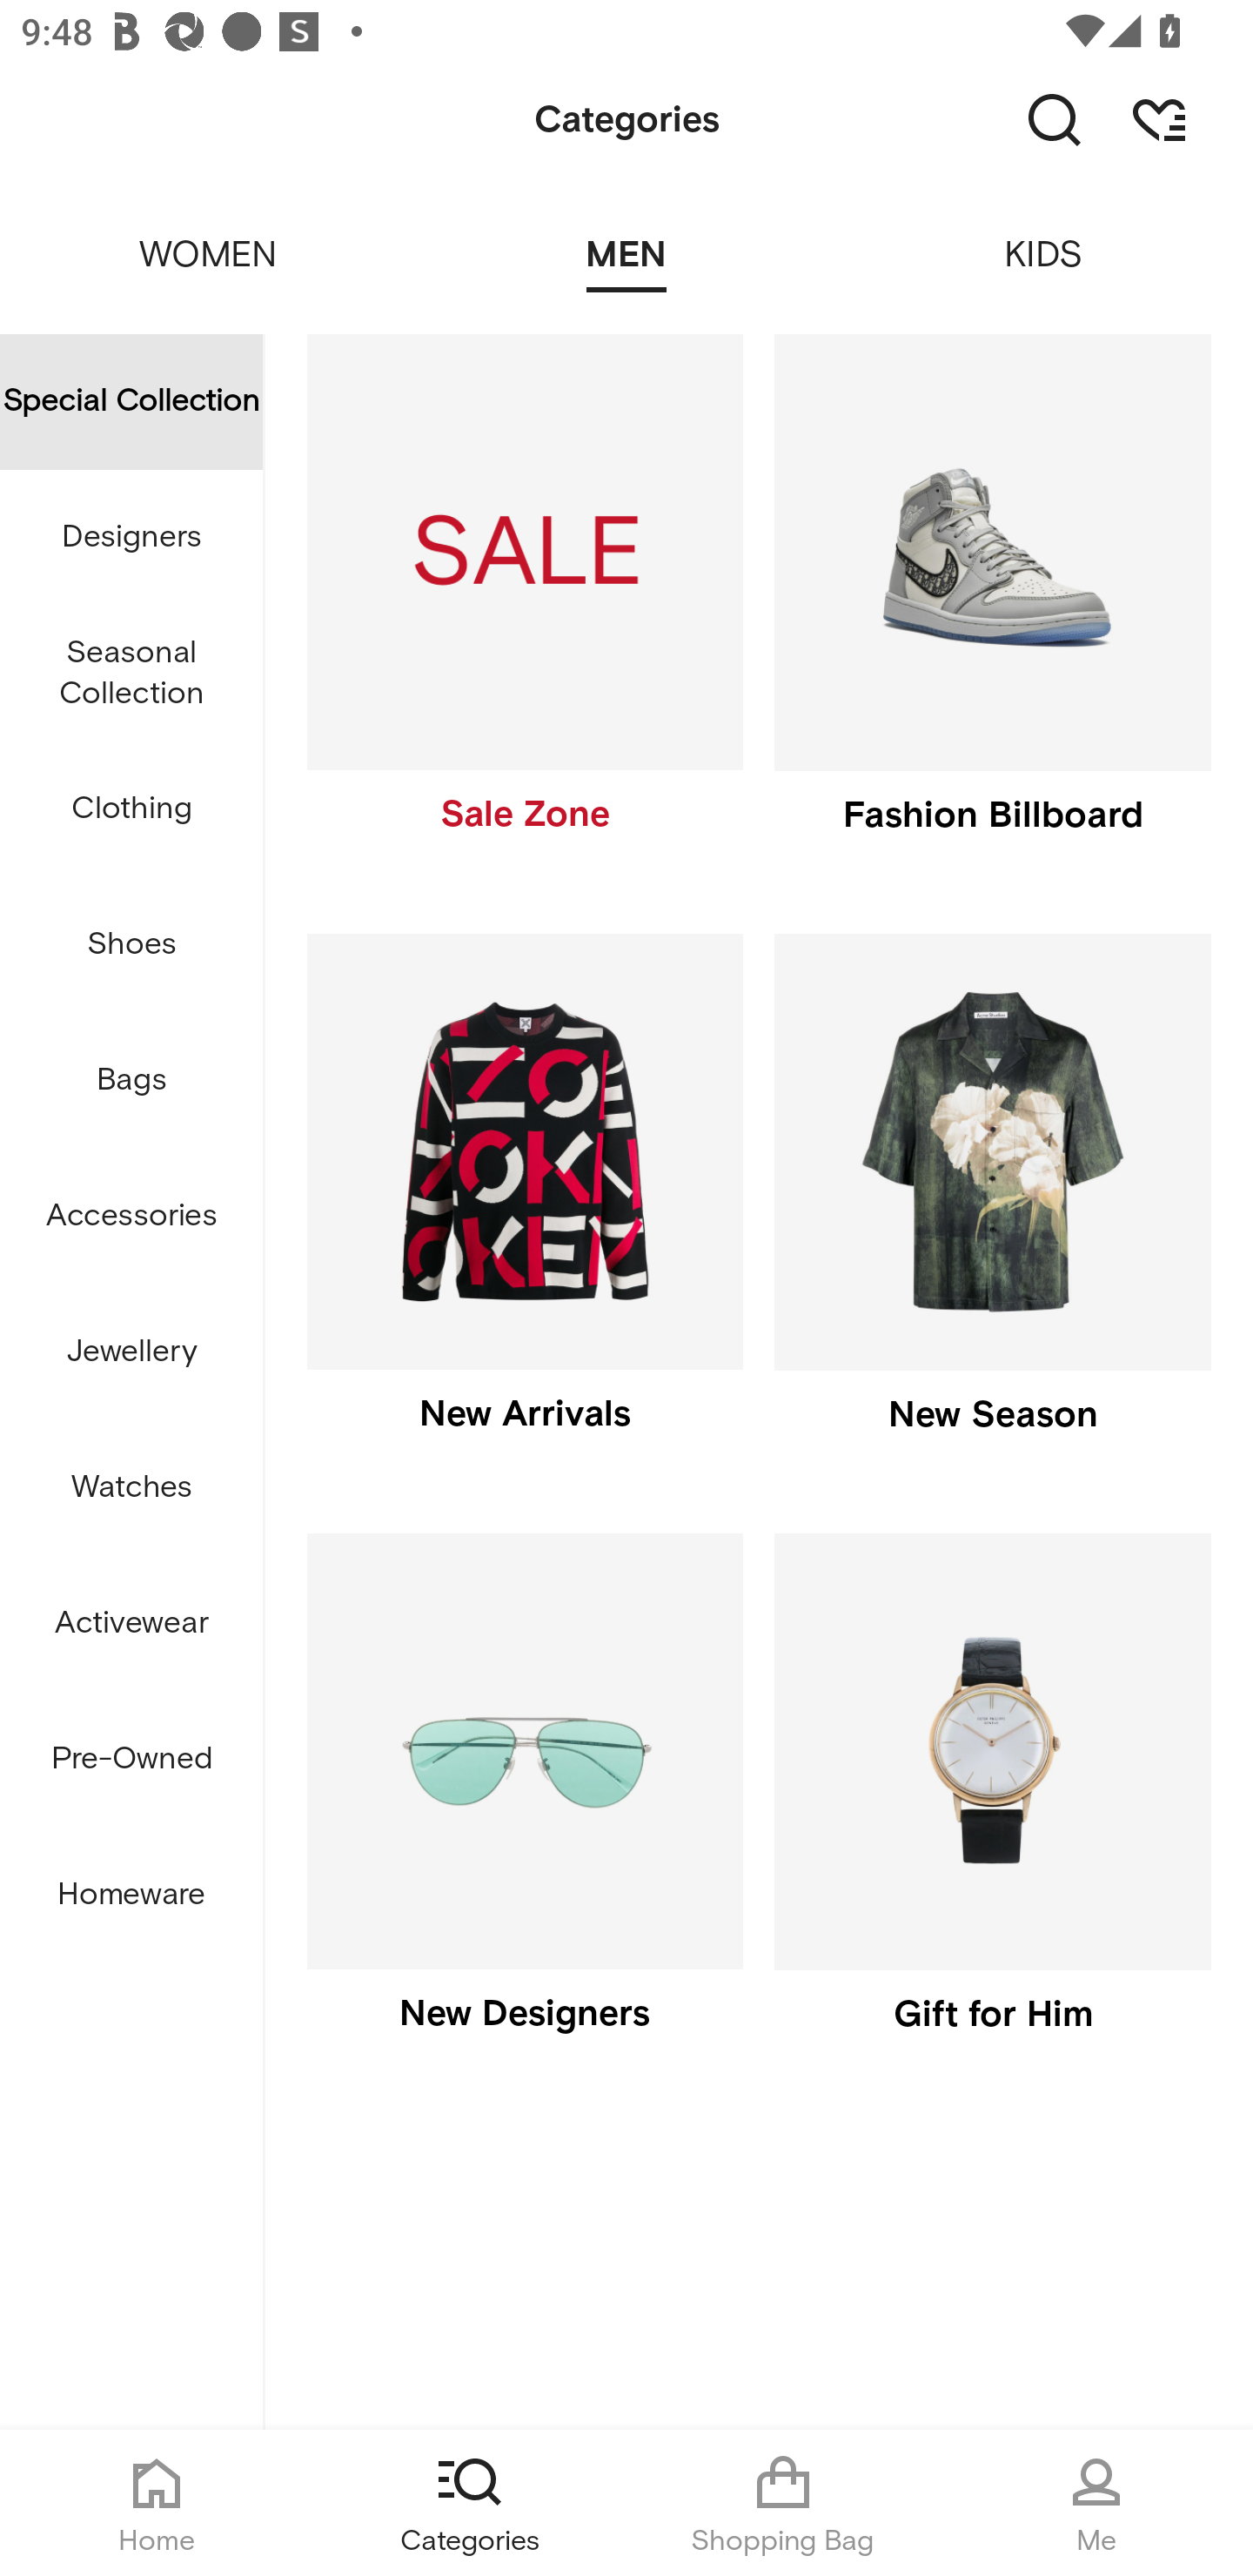  What do you see at coordinates (131, 536) in the screenshot?
I see `Designers` at bounding box center [131, 536].